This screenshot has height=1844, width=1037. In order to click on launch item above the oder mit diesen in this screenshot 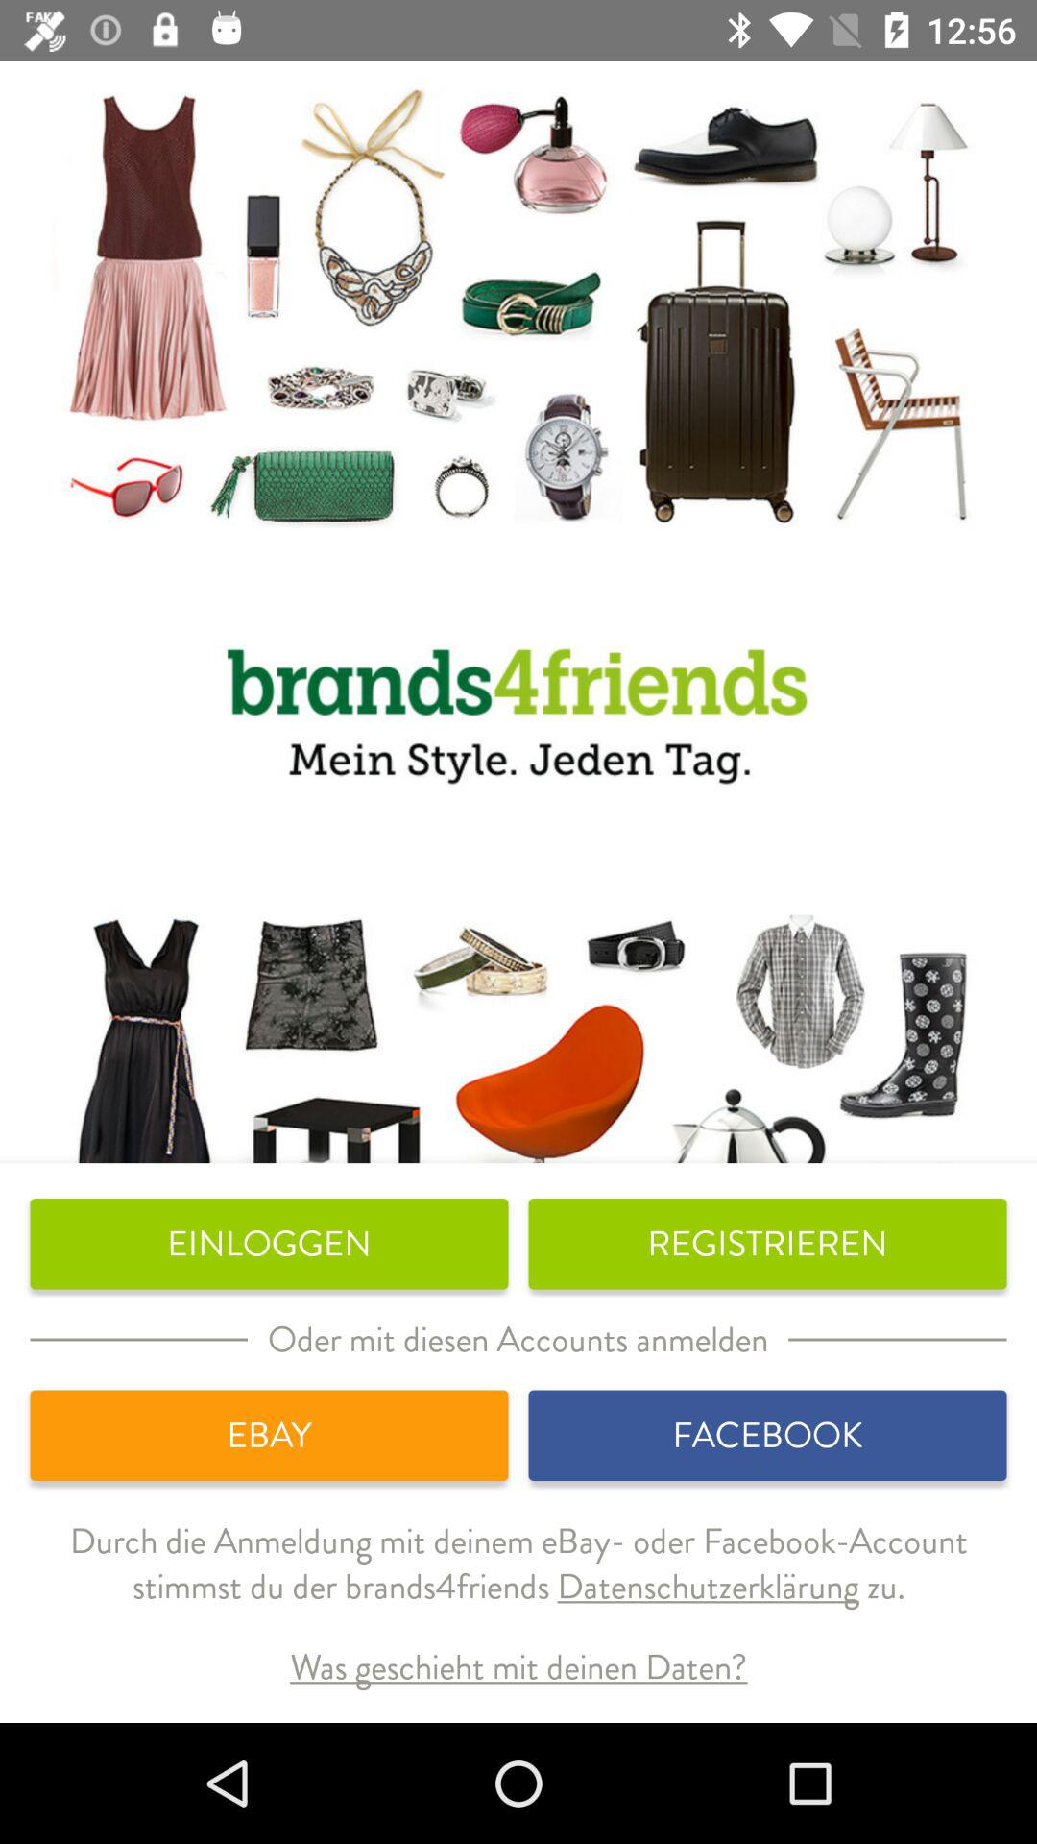, I will do `click(269, 1244)`.